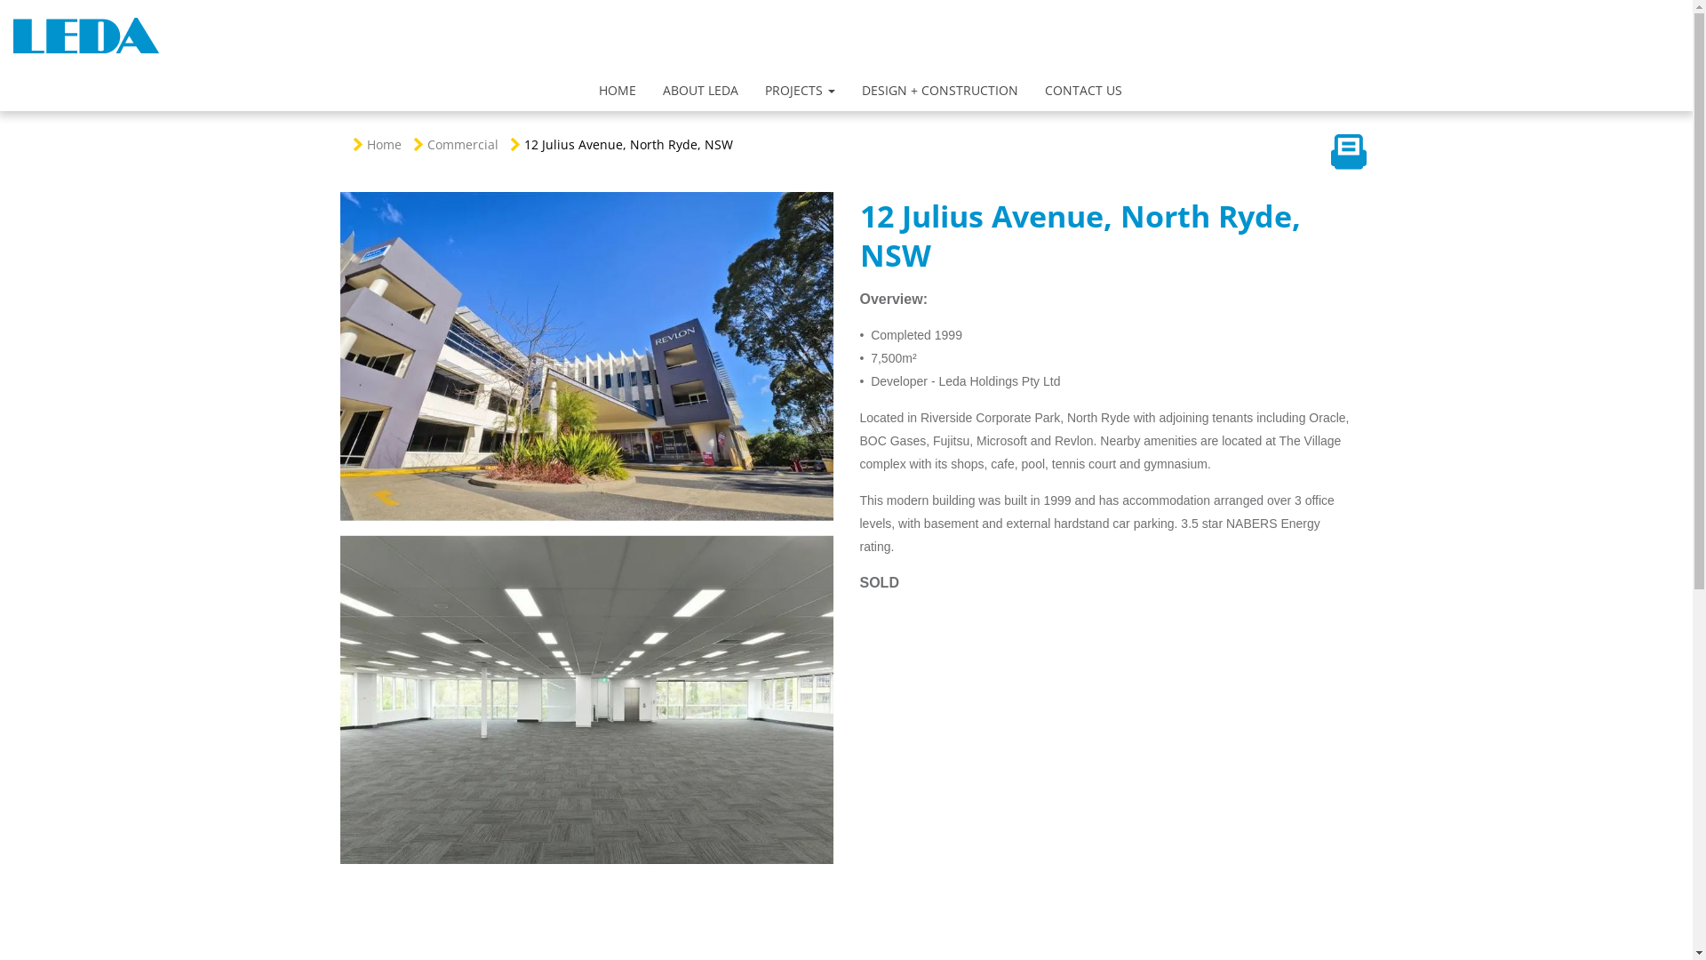 The image size is (1706, 960). What do you see at coordinates (618, 91) in the screenshot?
I see `HOME` at bounding box center [618, 91].